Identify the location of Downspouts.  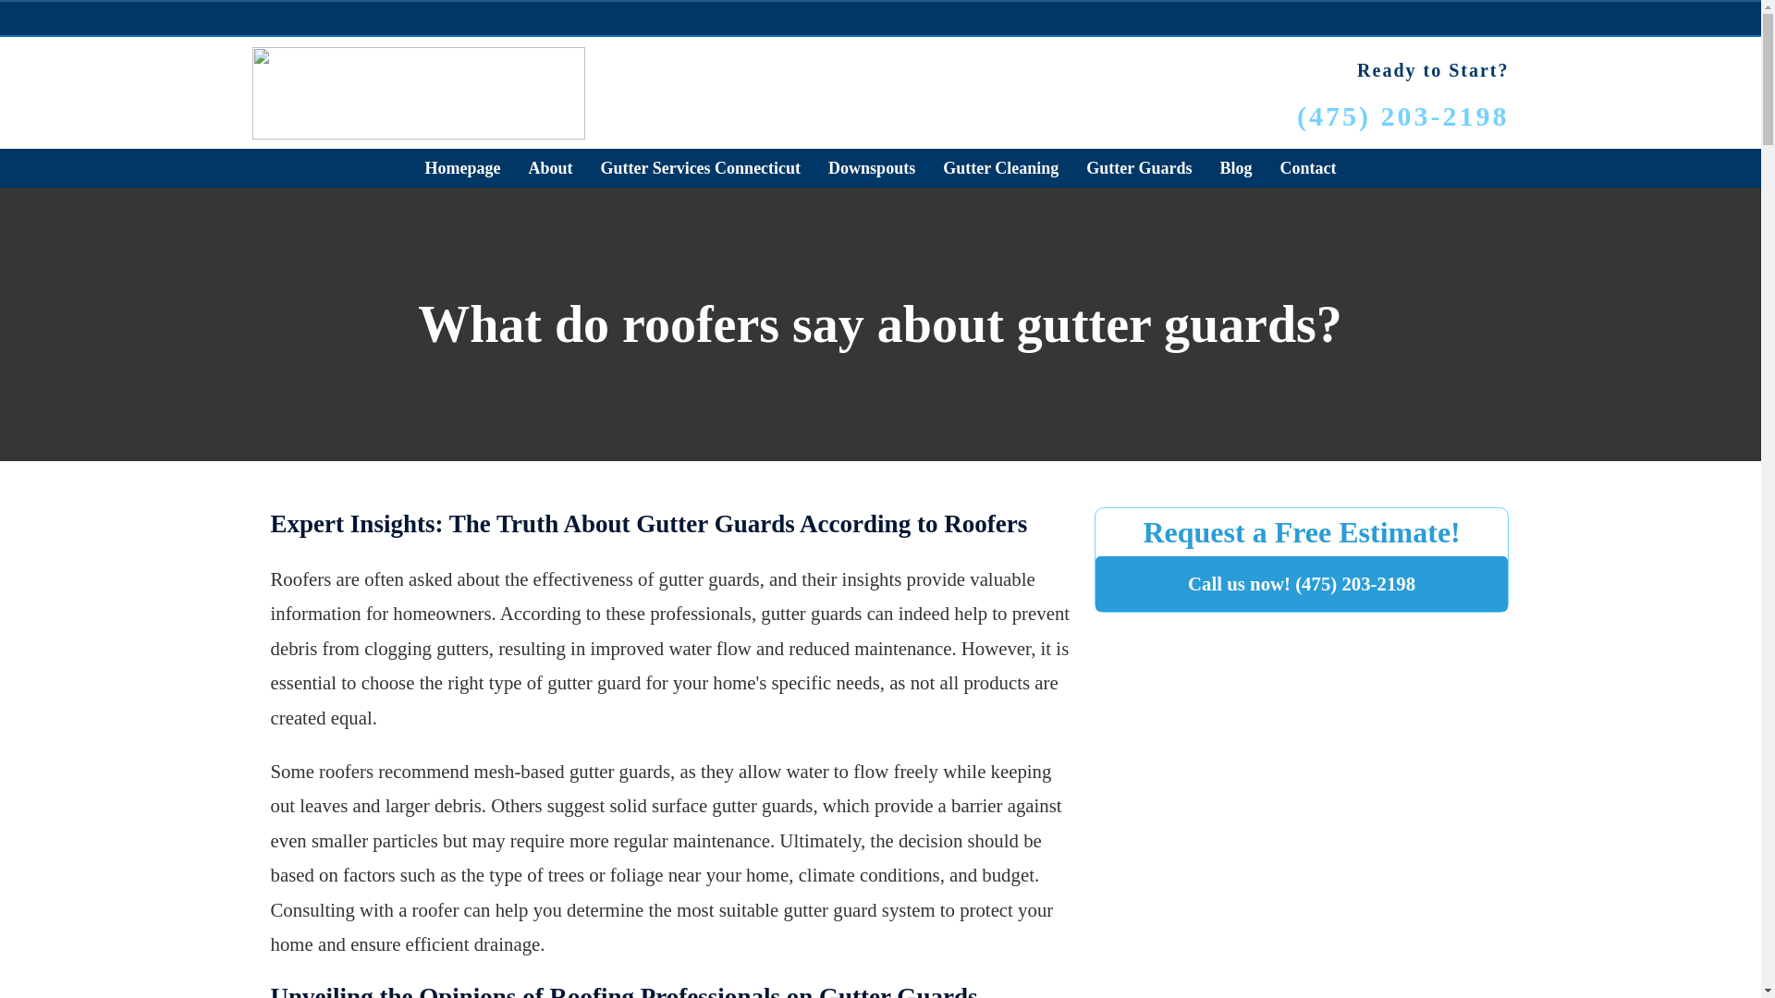
(871, 168).